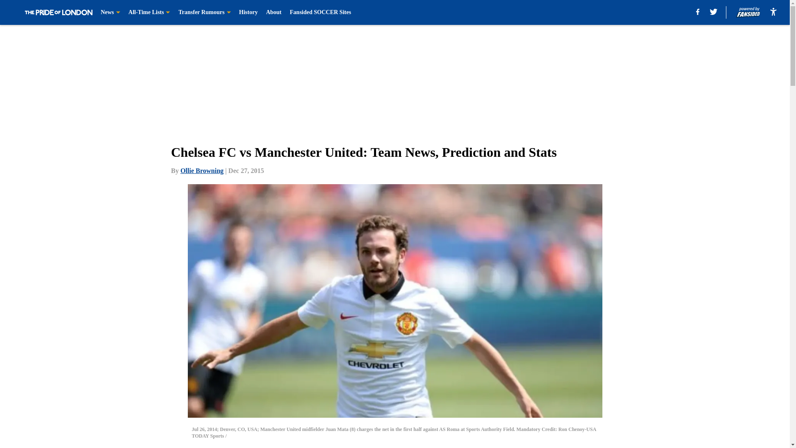 The image size is (796, 448). What do you see at coordinates (320, 12) in the screenshot?
I see `Fansided SOCCER Sites` at bounding box center [320, 12].